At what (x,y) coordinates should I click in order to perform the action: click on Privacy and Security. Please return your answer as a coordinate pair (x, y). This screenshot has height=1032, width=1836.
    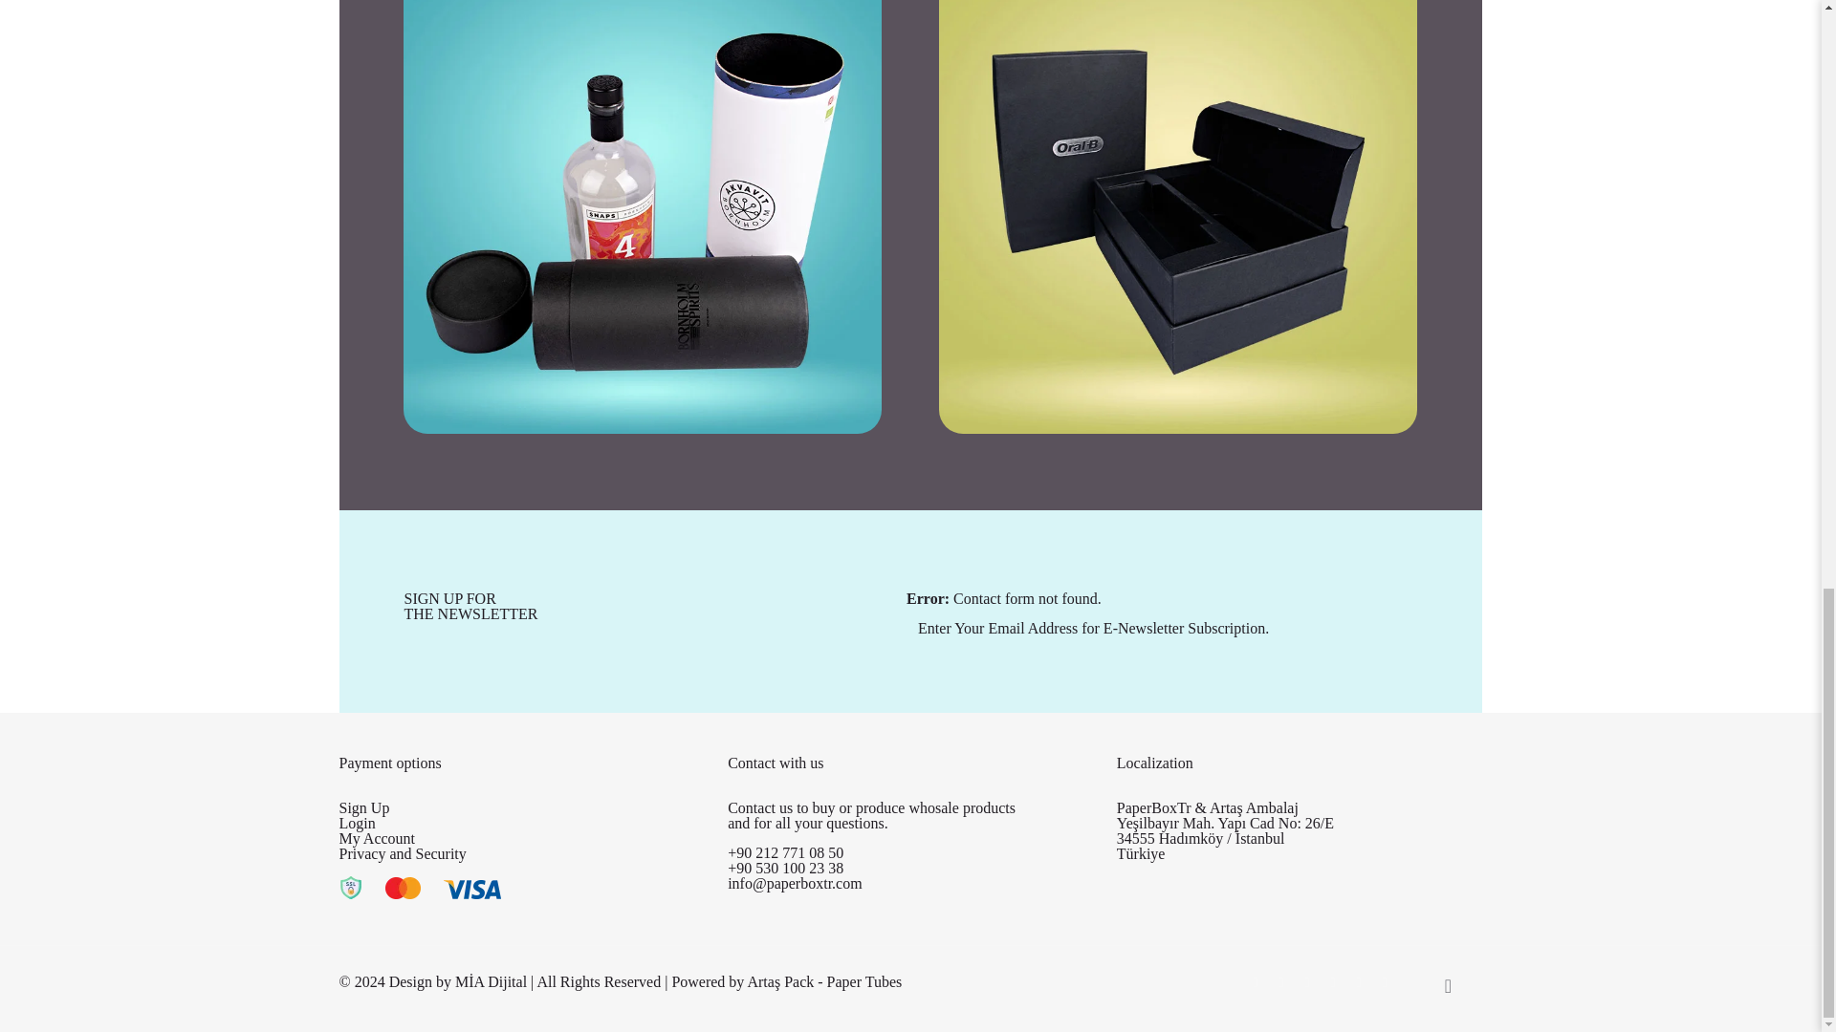
    Looking at the image, I should click on (402, 852).